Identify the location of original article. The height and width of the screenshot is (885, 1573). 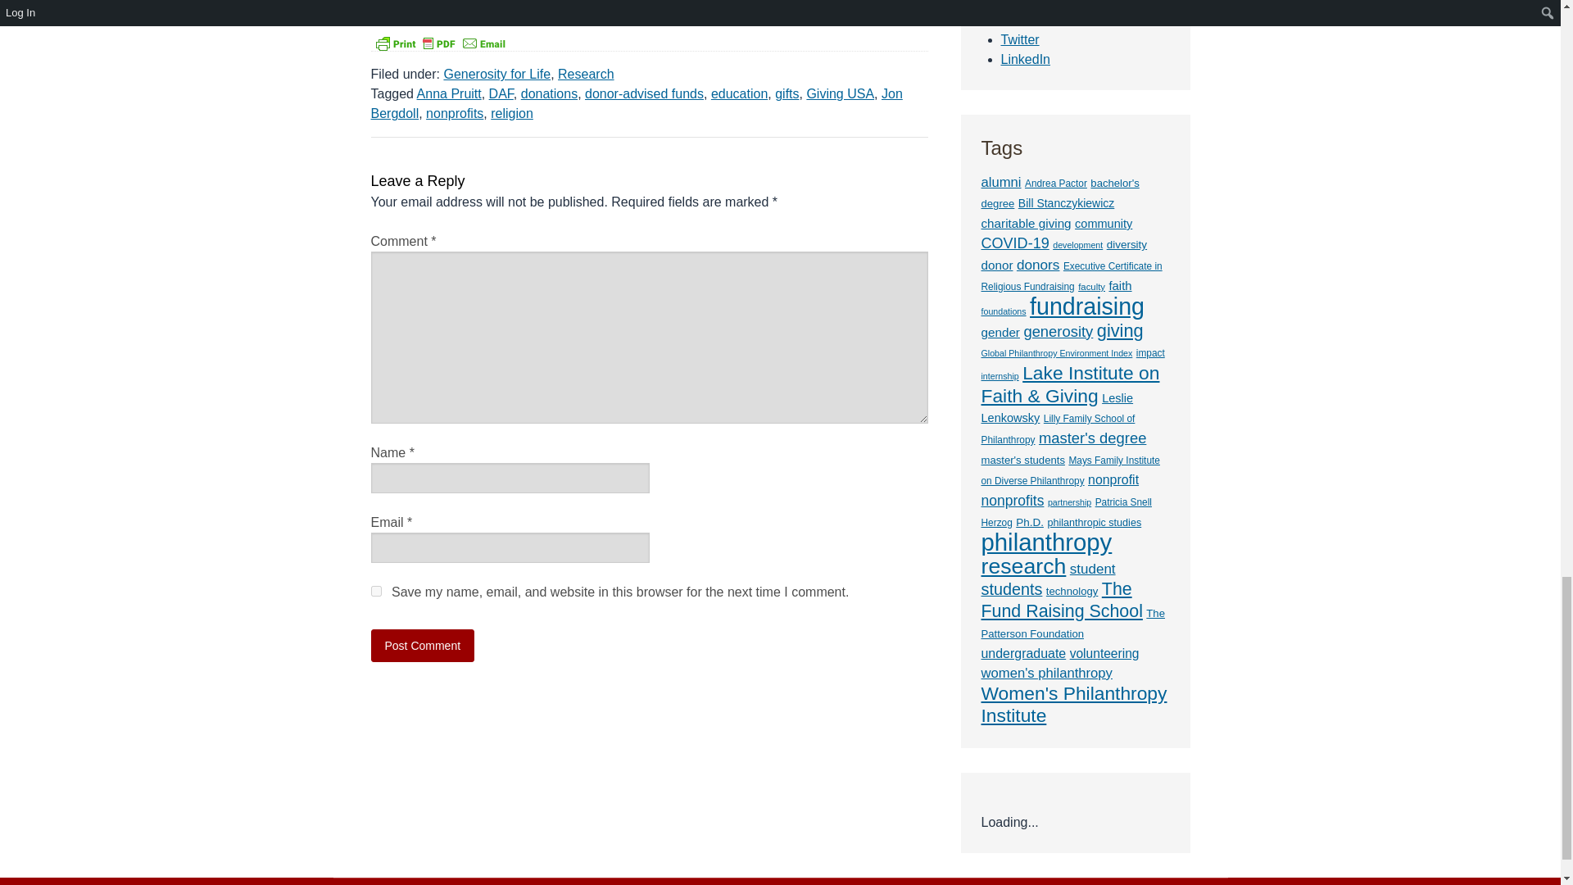
(410, 3).